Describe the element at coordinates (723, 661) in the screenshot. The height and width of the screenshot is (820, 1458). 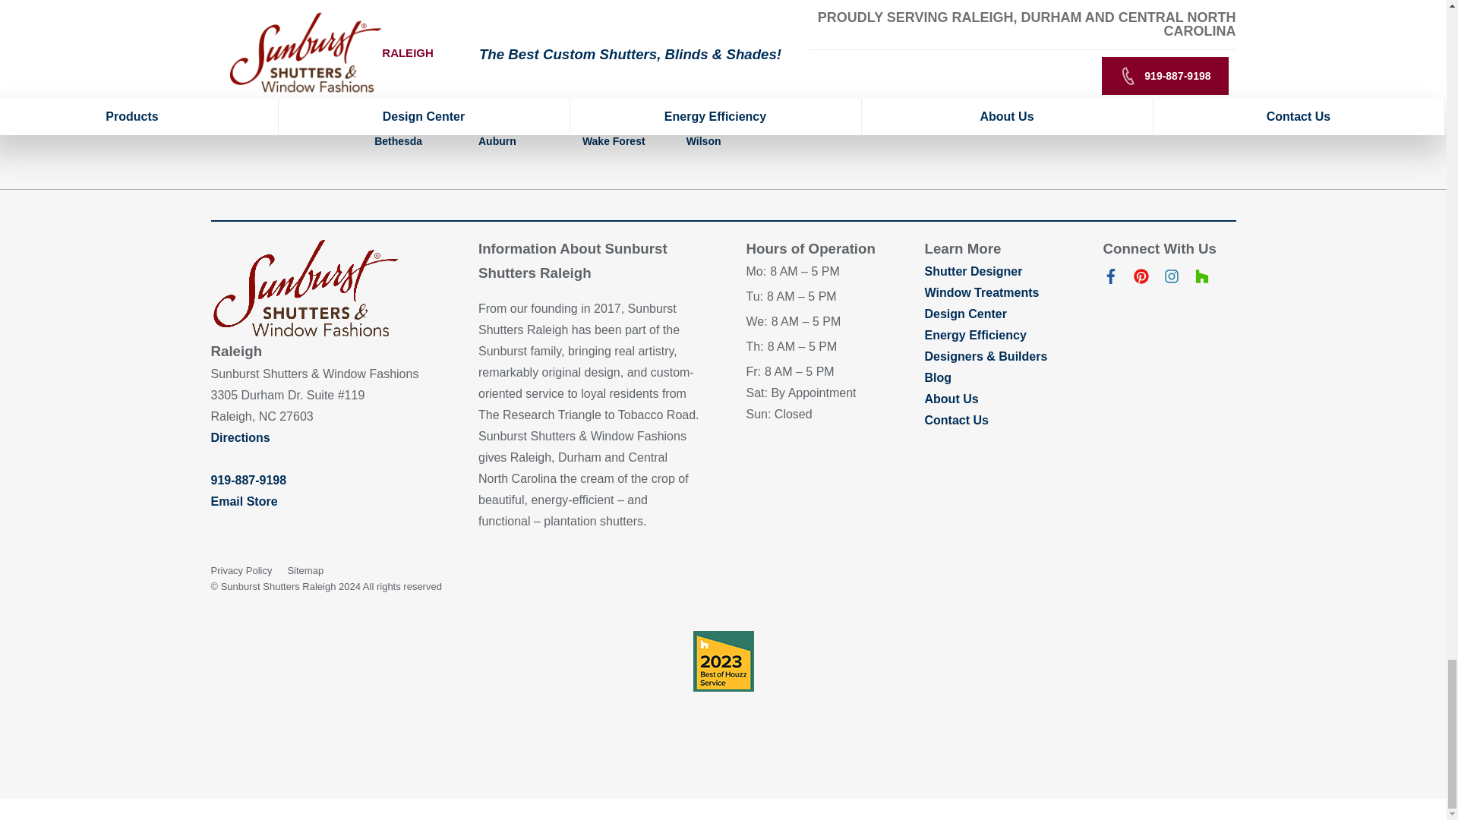
I see `Best Of Houzz 2024` at that location.